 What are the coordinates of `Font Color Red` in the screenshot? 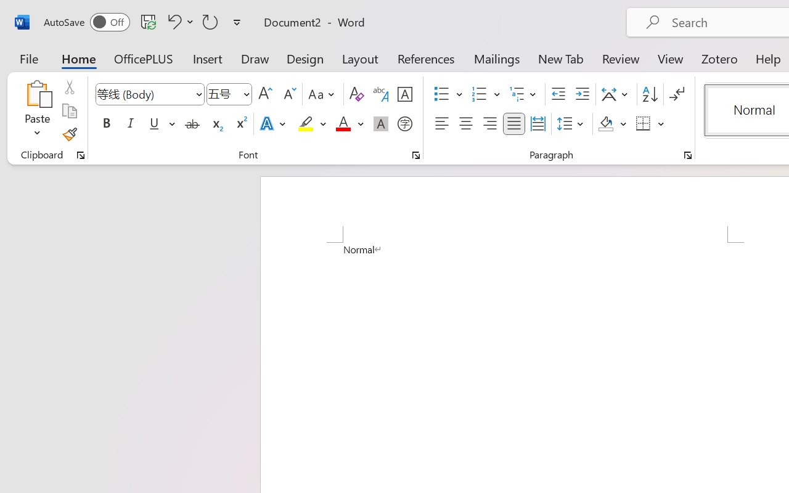 It's located at (343, 124).